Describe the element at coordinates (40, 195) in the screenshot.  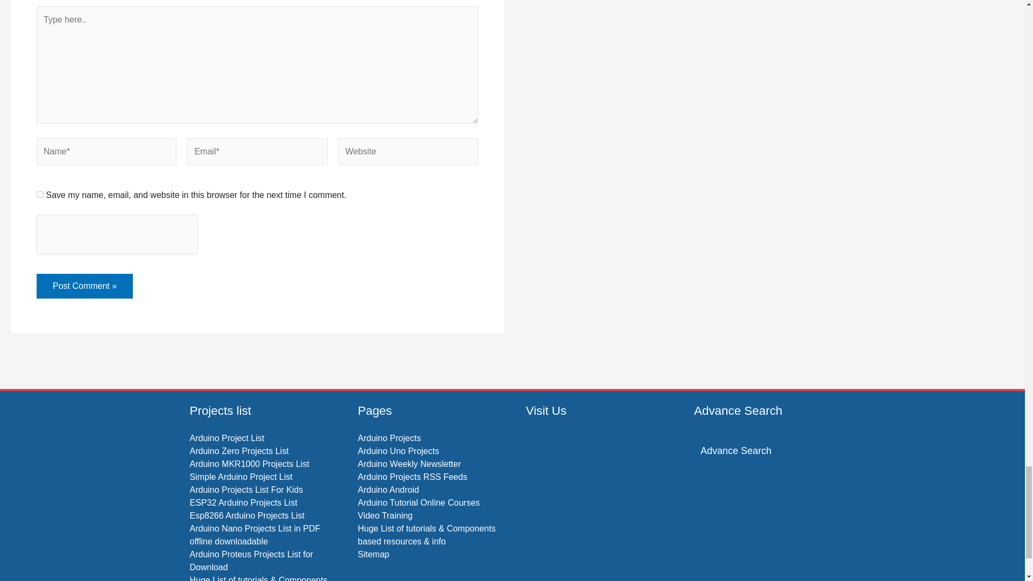
I see `yes` at that location.